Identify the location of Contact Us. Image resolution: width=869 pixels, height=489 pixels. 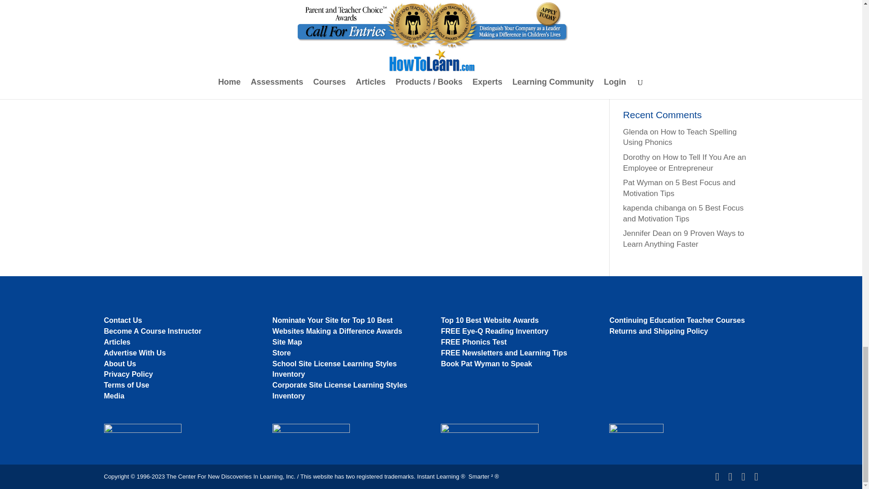
(123, 320).